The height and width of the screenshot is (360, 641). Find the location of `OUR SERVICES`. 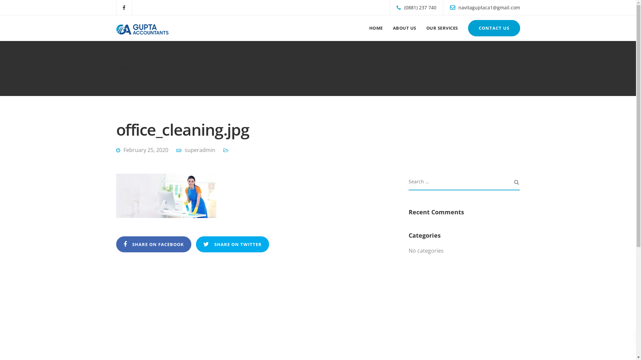

OUR SERVICES is located at coordinates (442, 28).